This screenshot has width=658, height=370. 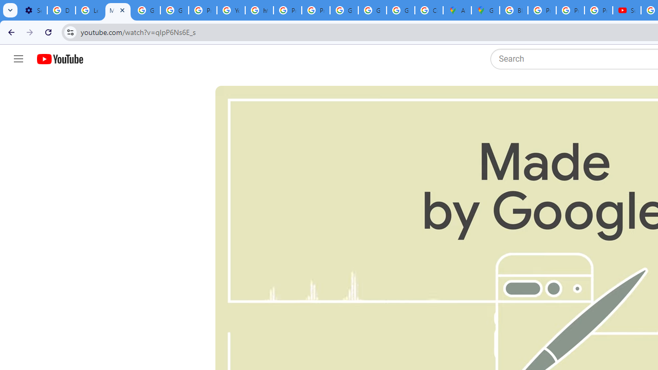 I want to click on https://scholar.google.com/, so click(x=259, y=10).